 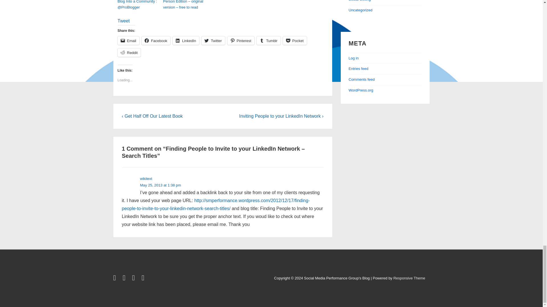 What do you see at coordinates (128, 40) in the screenshot?
I see `Email` at bounding box center [128, 40].